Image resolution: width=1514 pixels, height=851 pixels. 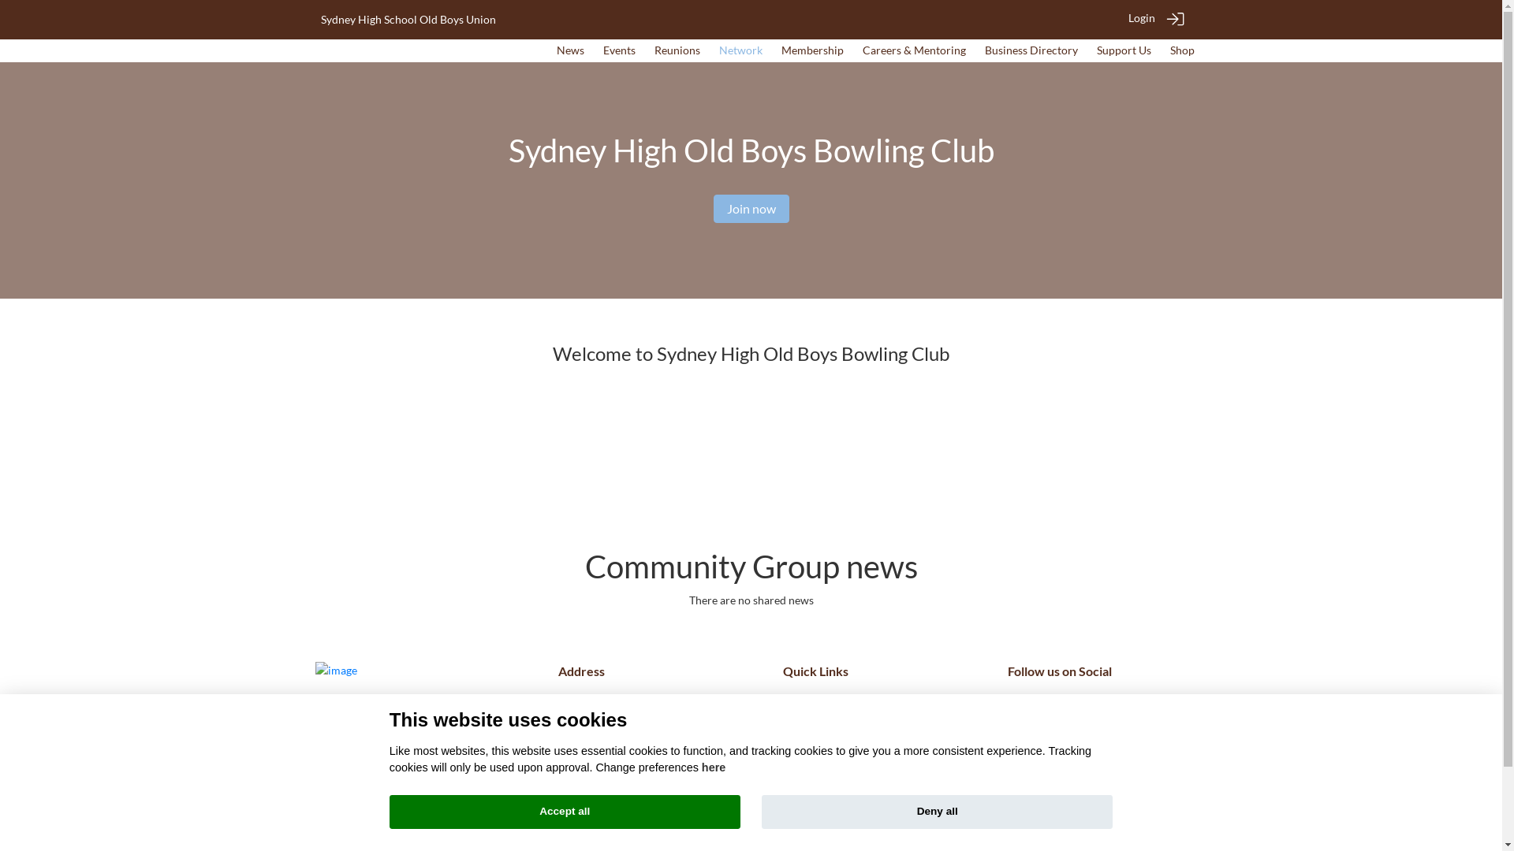 What do you see at coordinates (741, 50) in the screenshot?
I see `Network` at bounding box center [741, 50].